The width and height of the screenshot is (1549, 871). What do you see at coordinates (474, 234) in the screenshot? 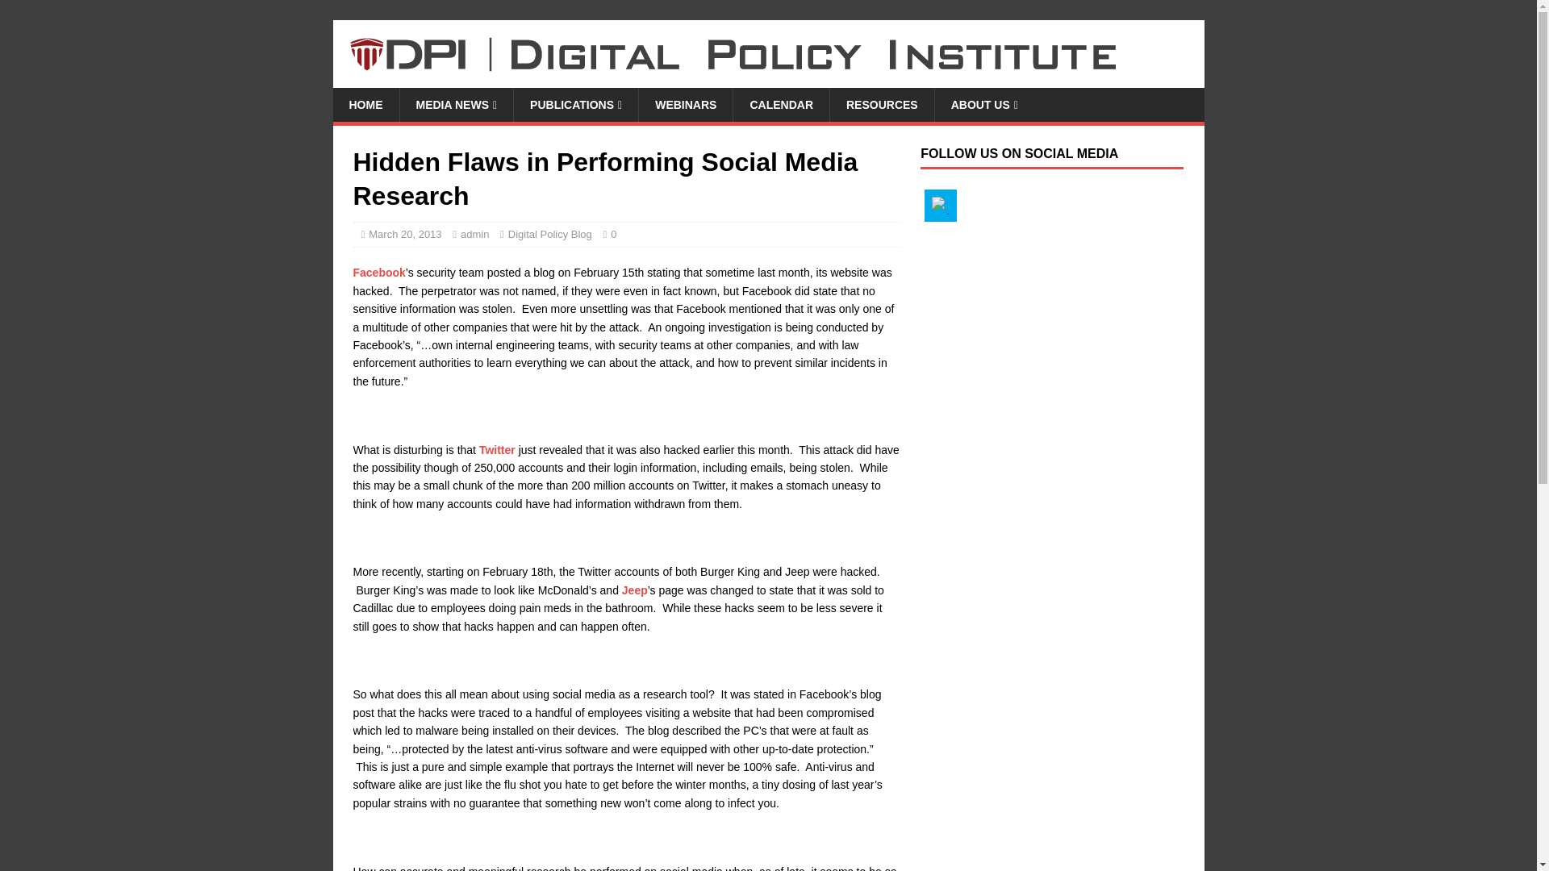
I see `admin` at bounding box center [474, 234].